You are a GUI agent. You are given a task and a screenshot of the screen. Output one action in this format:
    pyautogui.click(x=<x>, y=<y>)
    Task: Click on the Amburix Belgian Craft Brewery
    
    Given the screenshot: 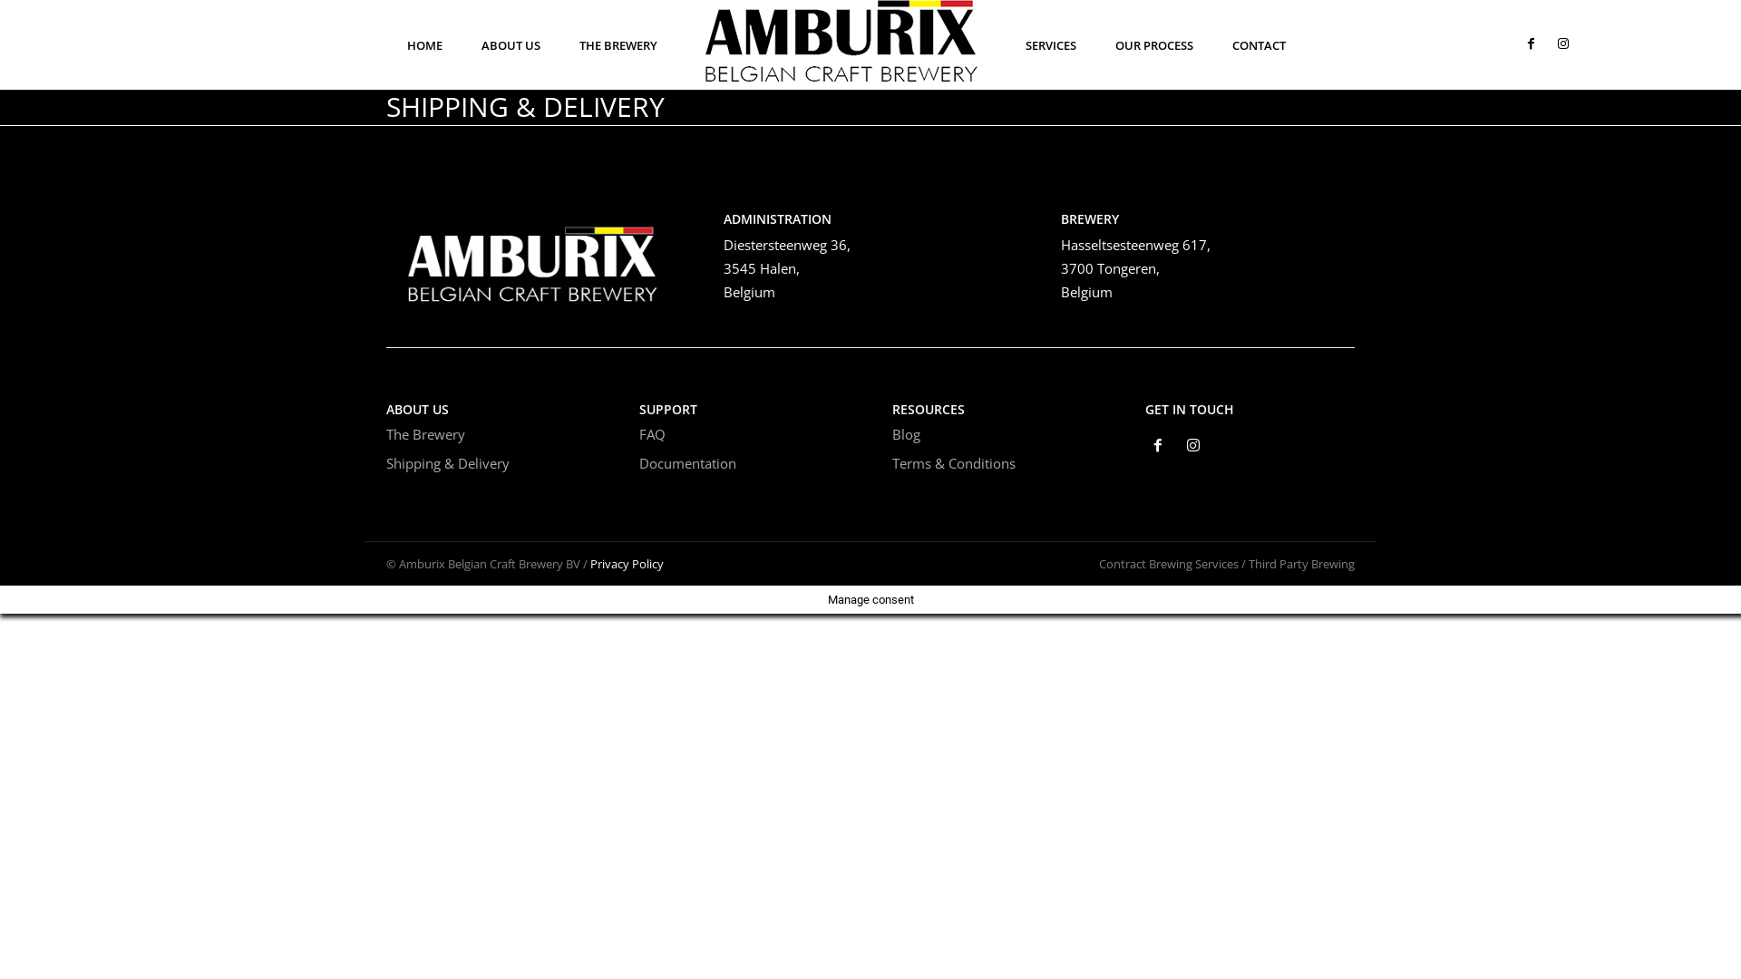 What is the action you would take?
    pyautogui.click(x=841, y=41)
    